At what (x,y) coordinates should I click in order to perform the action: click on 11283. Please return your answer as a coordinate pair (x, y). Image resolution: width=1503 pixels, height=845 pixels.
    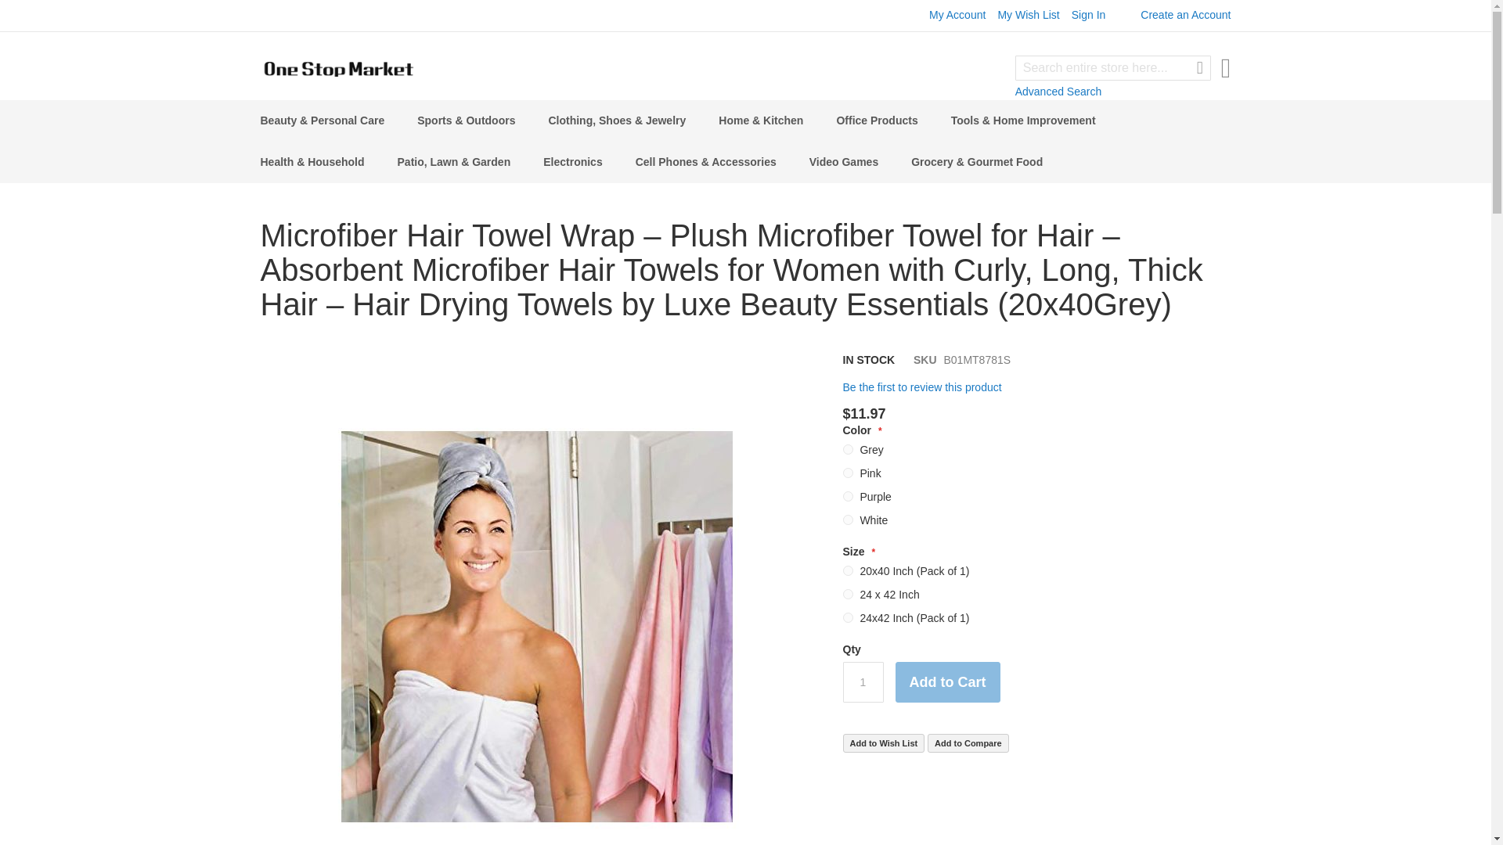
    Looking at the image, I should click on (847, 593).